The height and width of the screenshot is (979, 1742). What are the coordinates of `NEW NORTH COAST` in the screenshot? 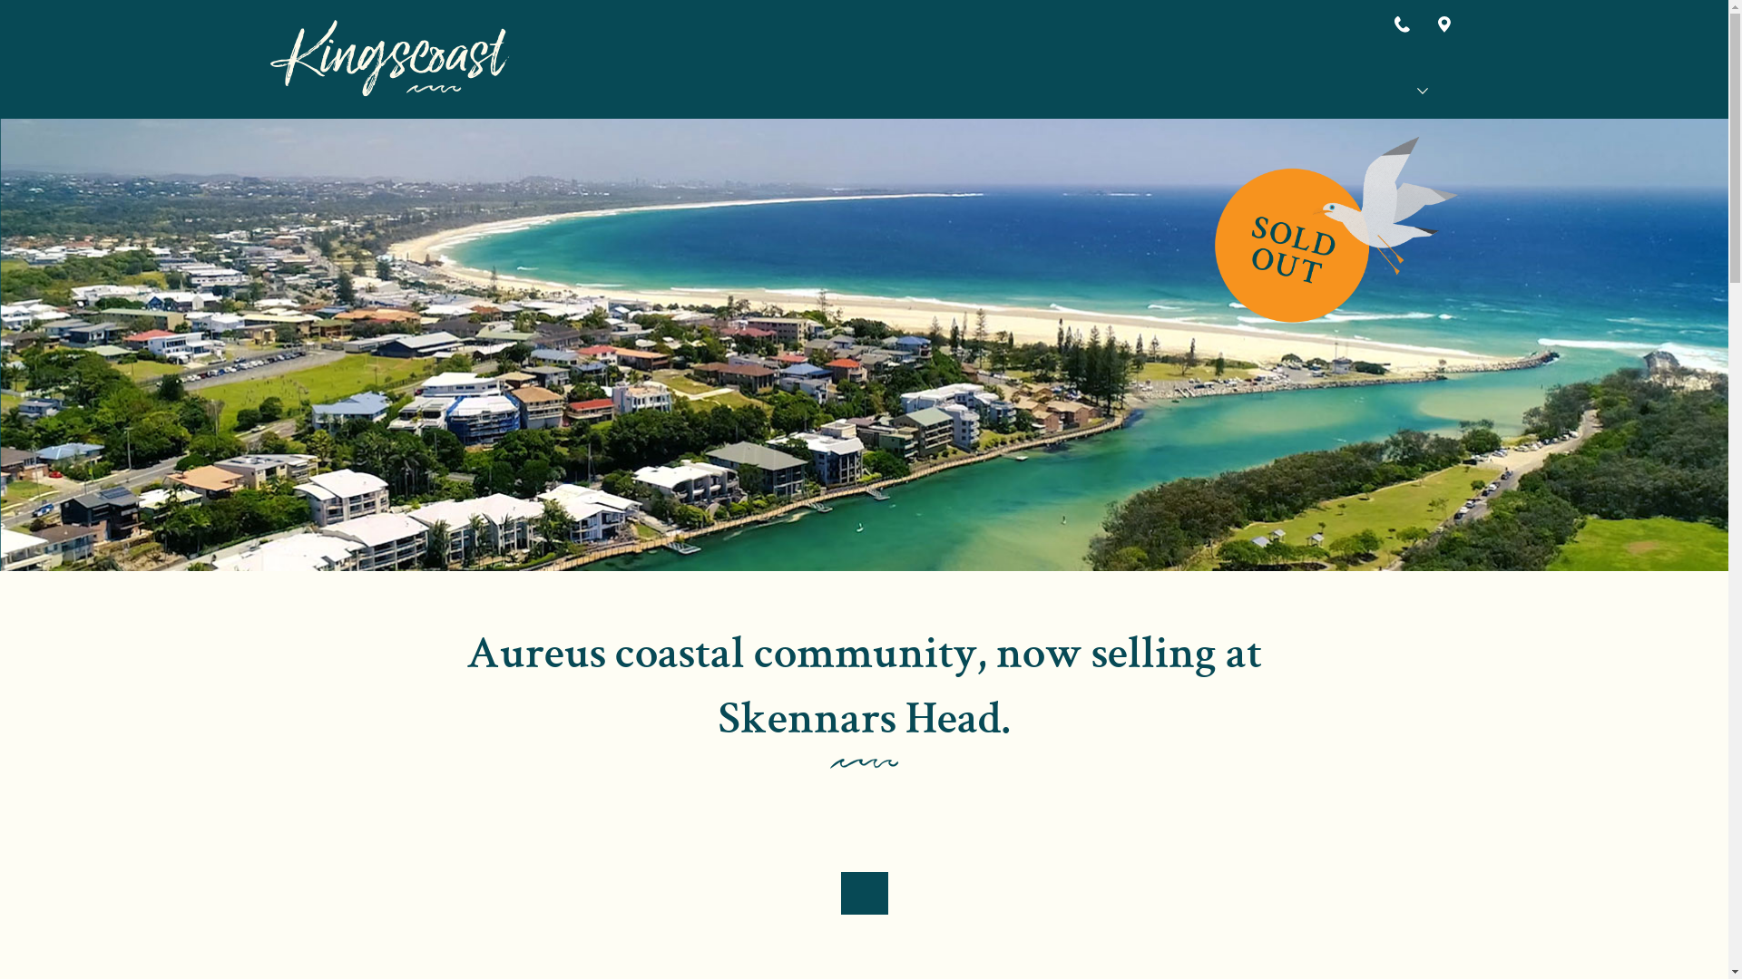 It's located at (1312, 91).